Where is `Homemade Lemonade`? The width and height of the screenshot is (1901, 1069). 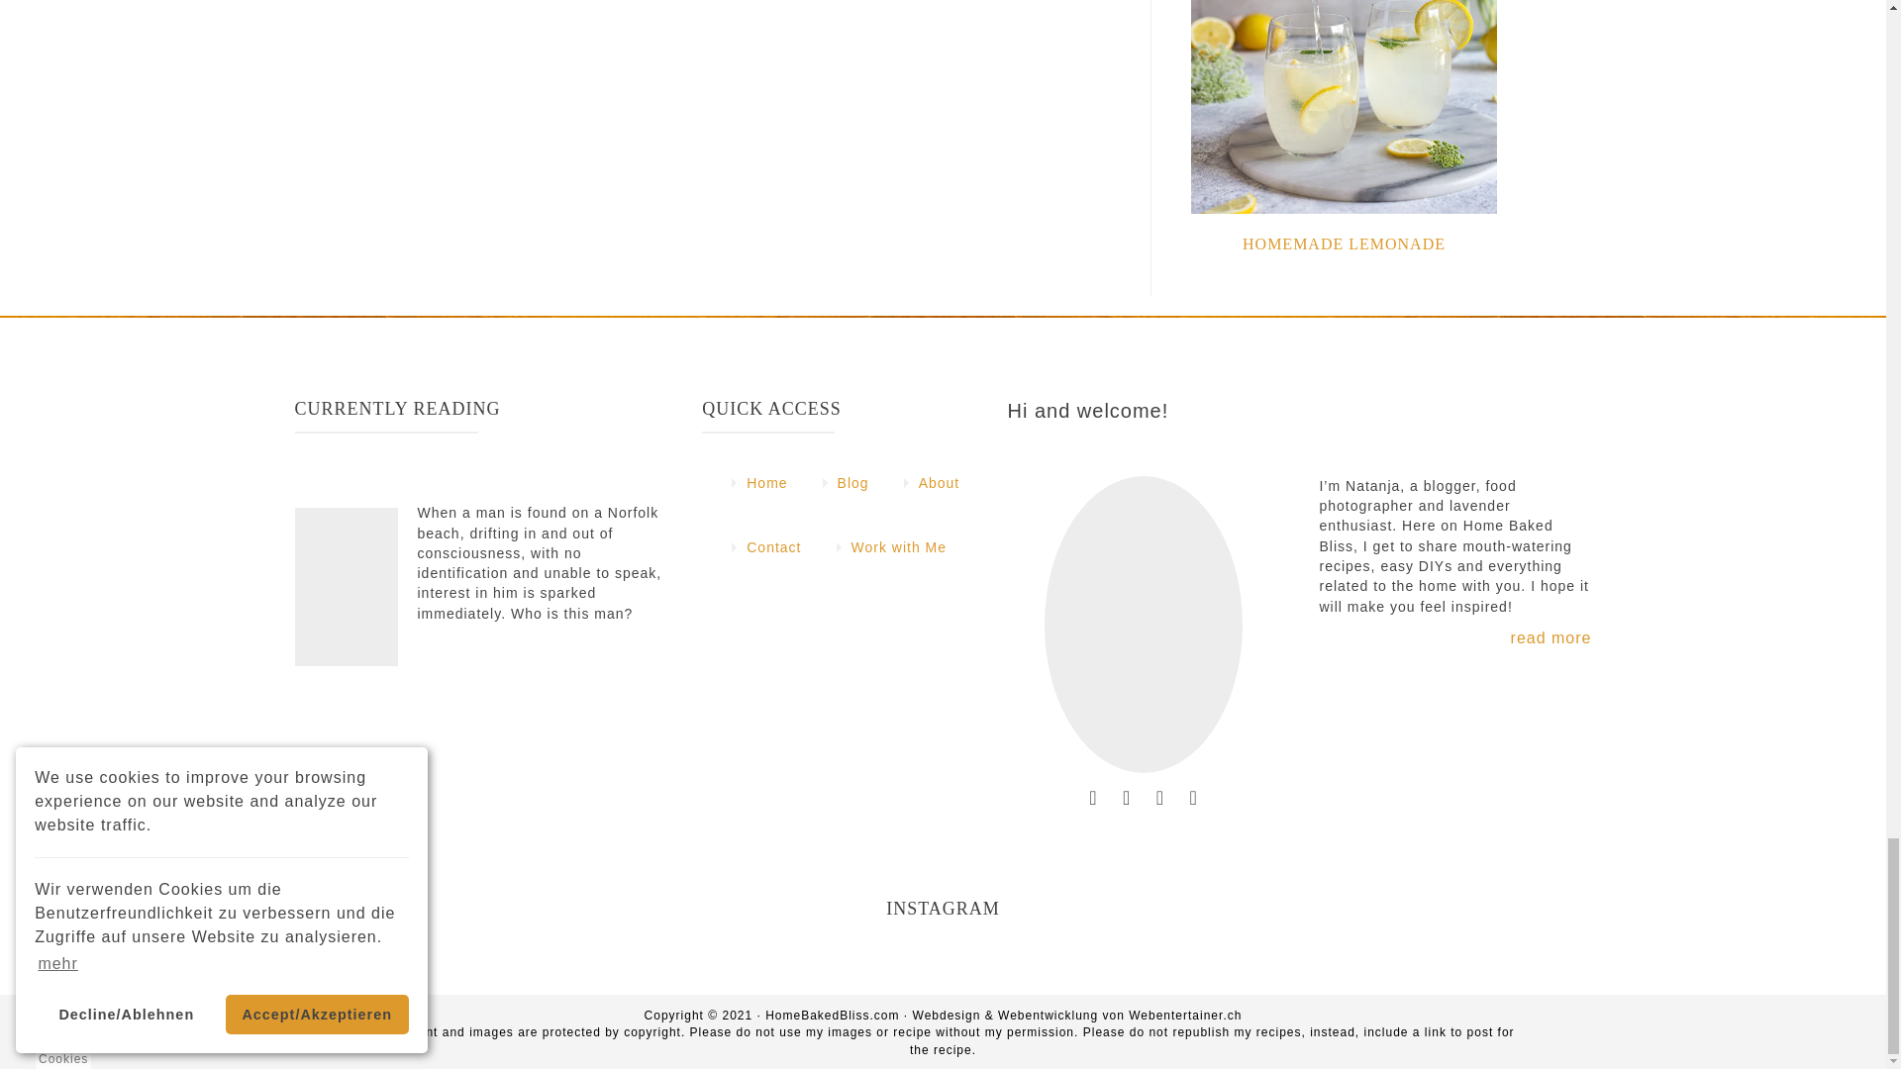 Homemade Lemonade is located at coordinates (1344, 243).